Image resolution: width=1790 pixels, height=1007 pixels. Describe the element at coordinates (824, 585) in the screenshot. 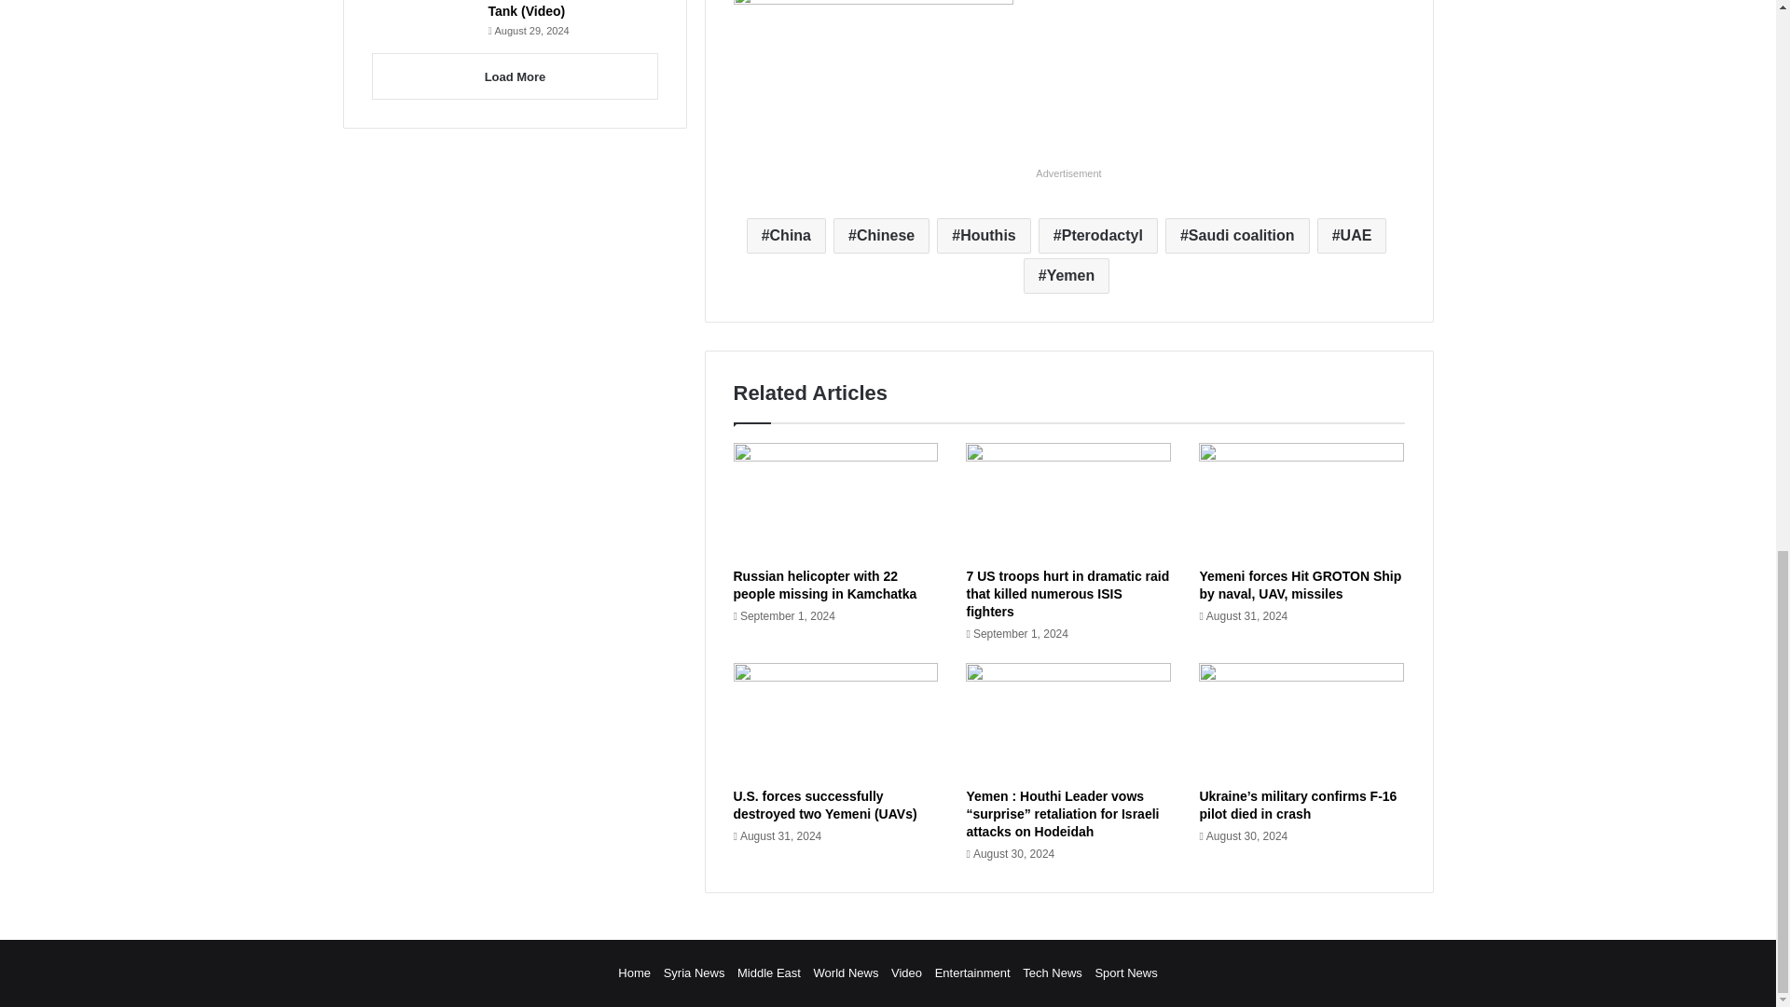

I see `Russian helicopter with 22 people missing in Kamchatka` at that location.